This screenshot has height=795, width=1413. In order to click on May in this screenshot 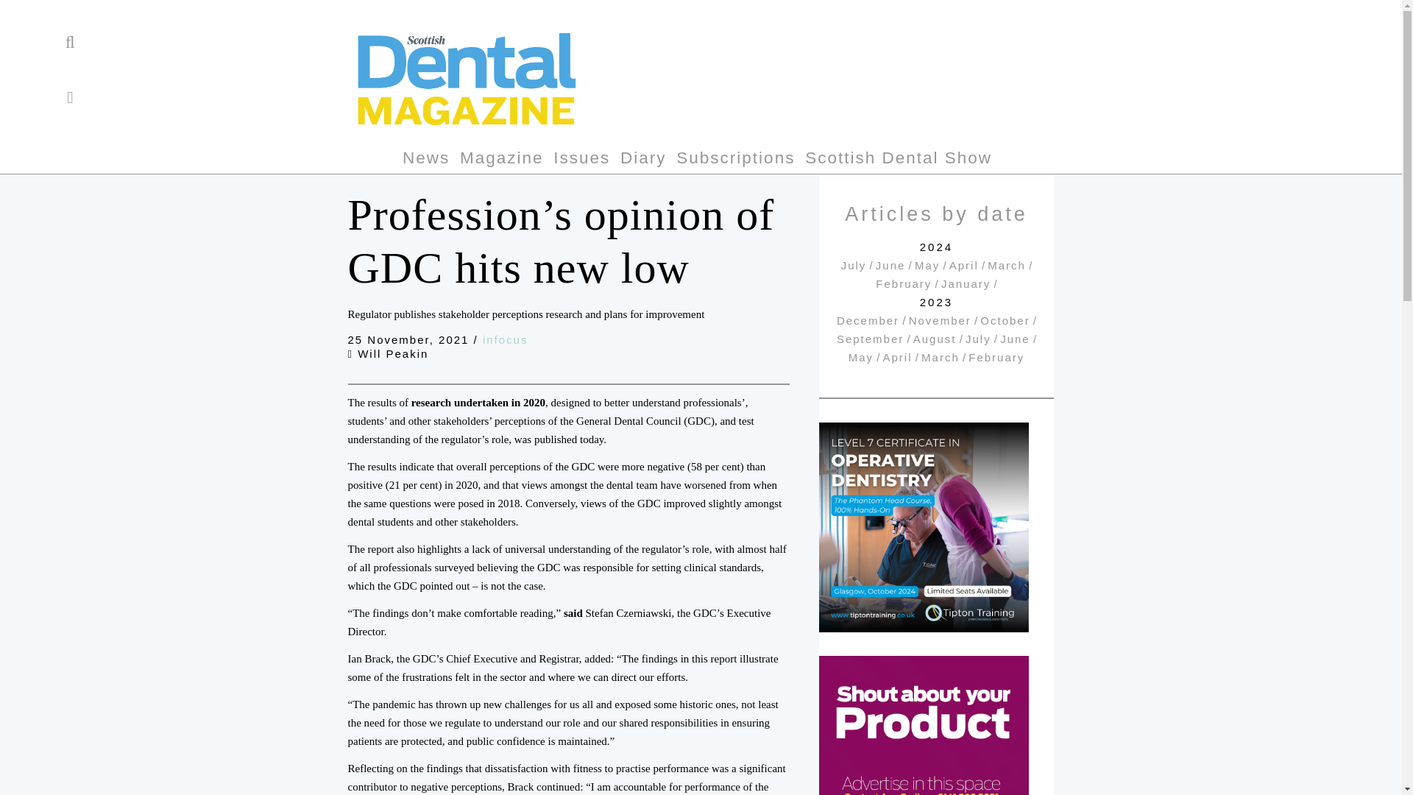, I will do `click(861, 357)`.